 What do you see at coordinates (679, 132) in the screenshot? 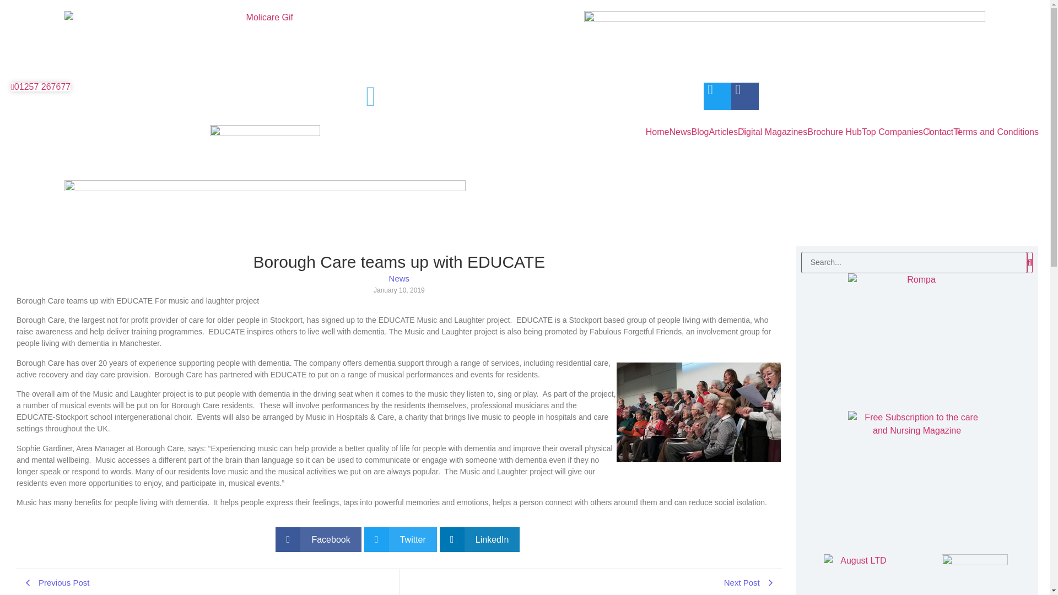
I see `News` at bounding box center [679, 132].